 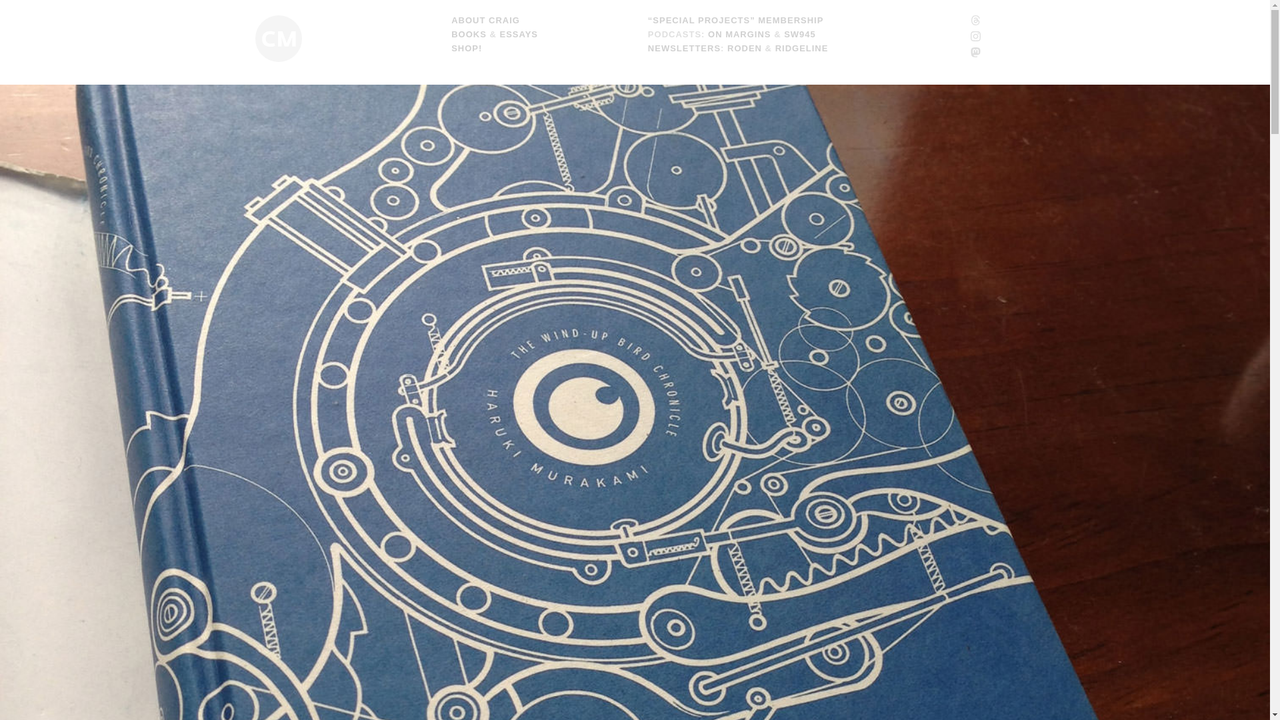 I want to click on BOOKS, so click(x=469, y=34).